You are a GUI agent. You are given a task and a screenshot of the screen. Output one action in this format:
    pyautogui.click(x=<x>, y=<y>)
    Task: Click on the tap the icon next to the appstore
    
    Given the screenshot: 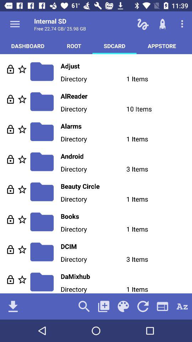 What is the action you would take?
    pyautogui.click(x=114, y=46)
    